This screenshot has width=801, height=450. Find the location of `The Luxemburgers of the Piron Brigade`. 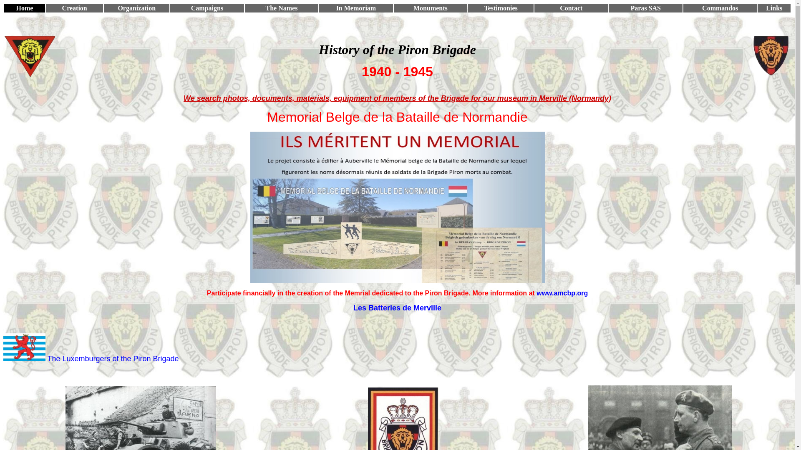

The Luxemburgers of the Piron Brigade is located at coordinates (113, 359).